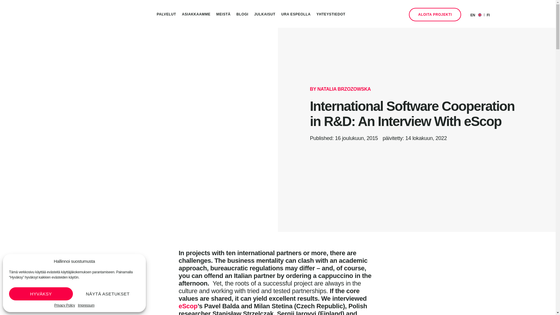 This screenshot has width=560, height=315. What do you see at coordinates (188, 306) in the screenshot?
I see `eScop` at bounding box center [188, 306].